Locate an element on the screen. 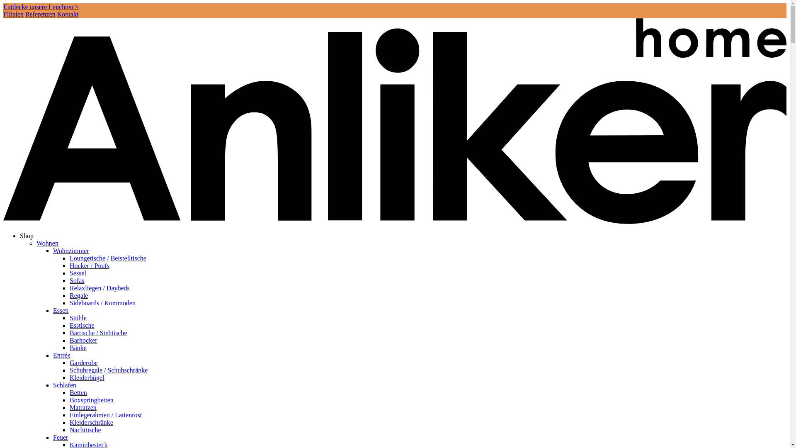 This screenshot has width=796, height=448. Garderobe is located at coordinates (84, 363).